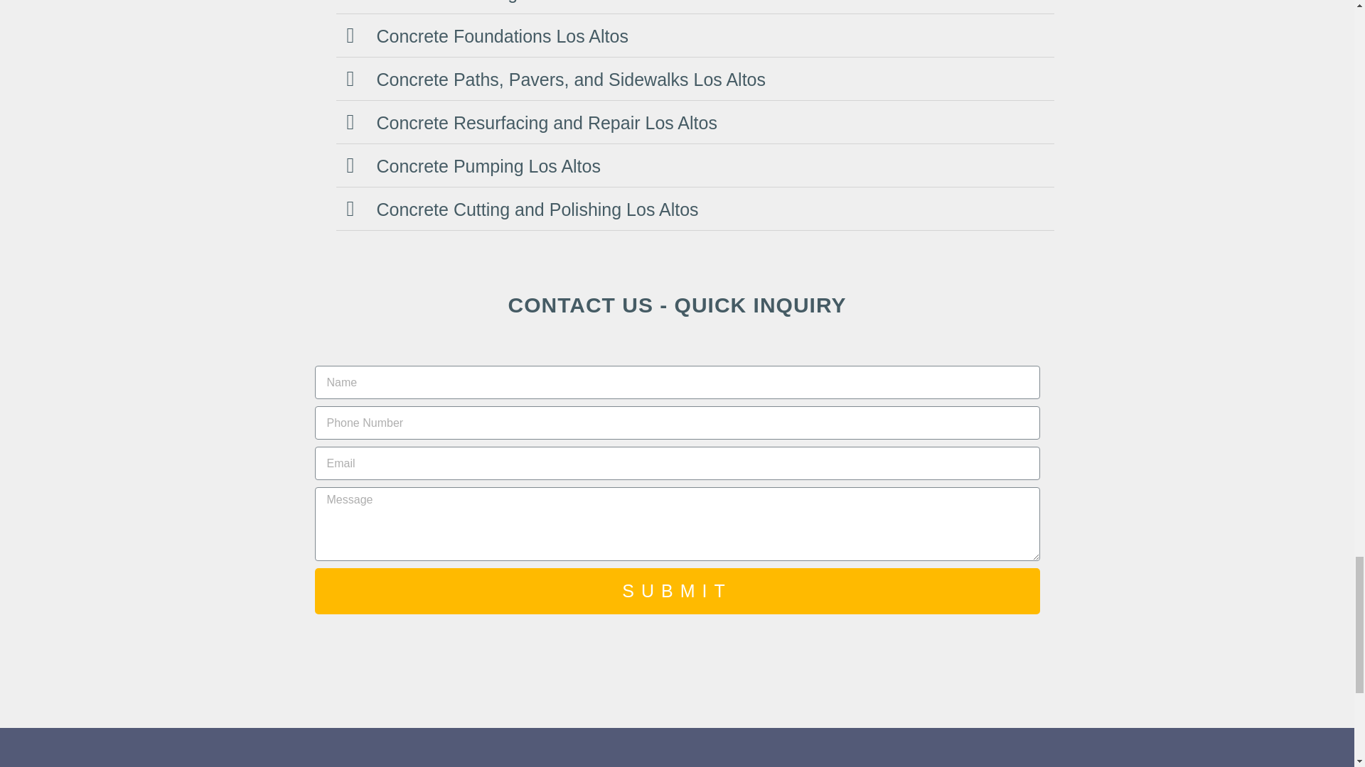 The height and width of the screenshot is (767, 1365). Describe the element at coordinates (676, 591) in the screenshot. I see `SUBMIT` at that location.